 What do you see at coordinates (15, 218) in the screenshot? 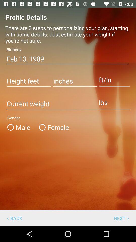
I see `swipe to < back item` at bounding box center [15, 218].